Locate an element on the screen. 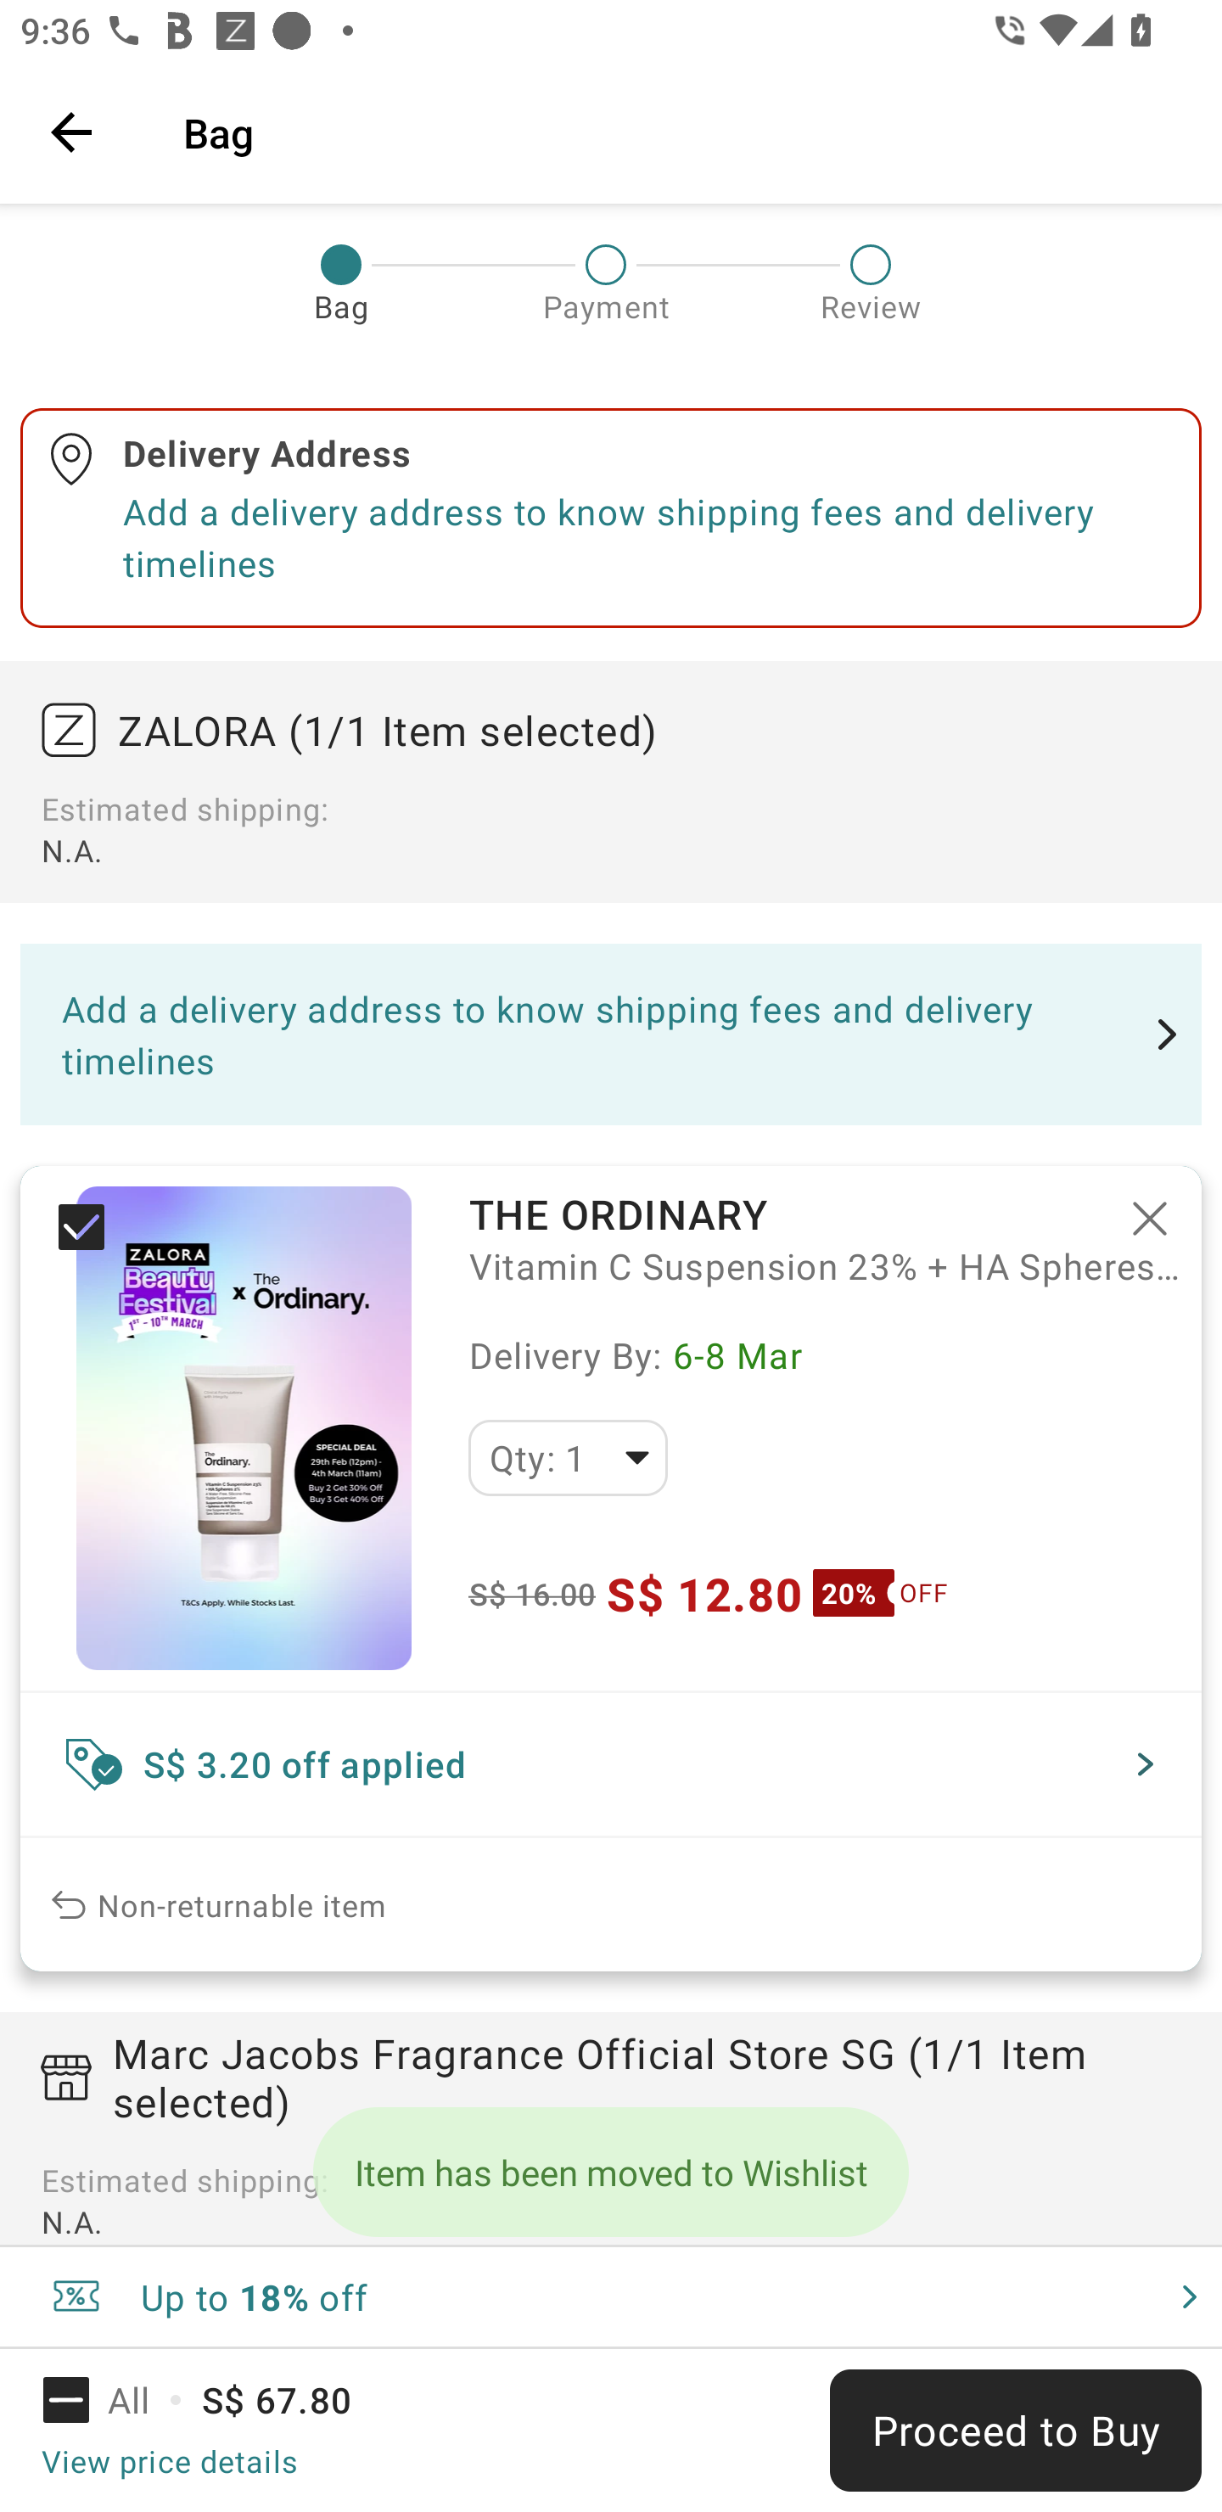 Image resolution: width=1222 pixels, height=2512 pixels. View price details is located at coordinates (169, 2460).